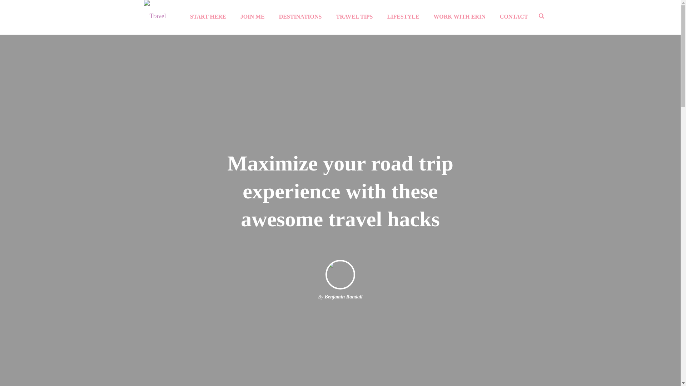 Image resolution: width=686 pixels, height=386 pixels. What do you see at coordinates (403, 16) in the screenshot?
I see `LIFESTYLE` at bounding box center [403, 16].